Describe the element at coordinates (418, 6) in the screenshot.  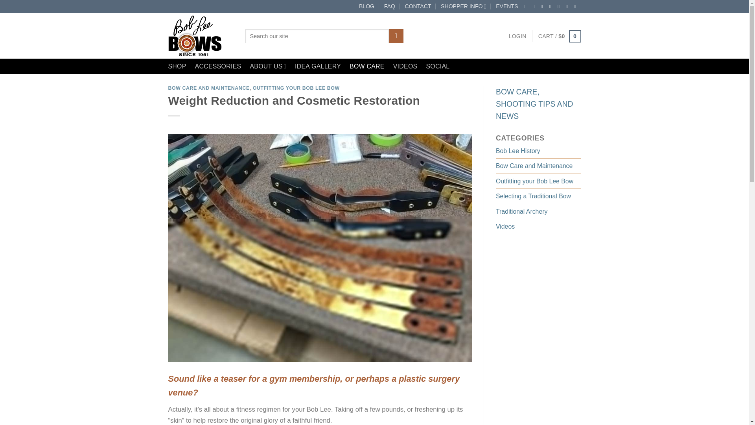
I see `CONTACT` at that location.